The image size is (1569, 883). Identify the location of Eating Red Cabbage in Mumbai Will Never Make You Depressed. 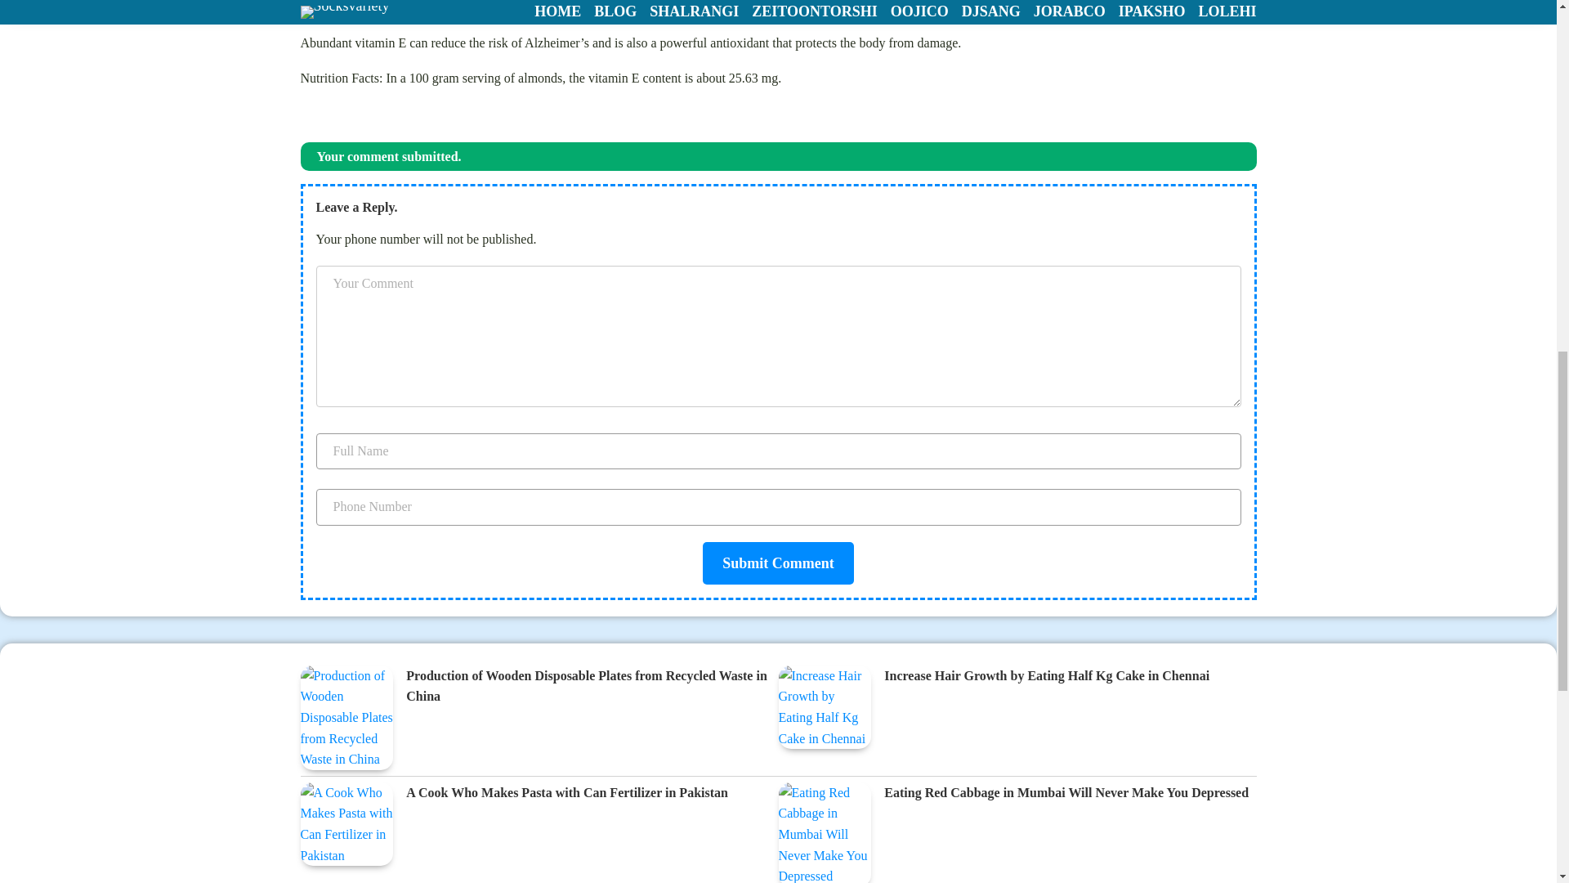
(1066, 793).